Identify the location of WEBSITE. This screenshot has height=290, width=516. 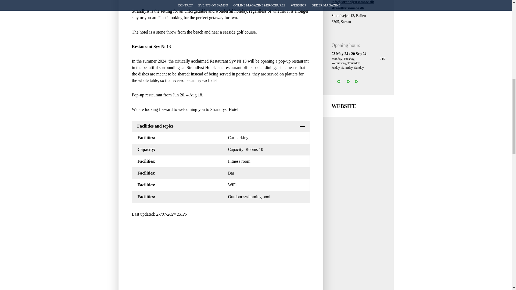
(358, 106).